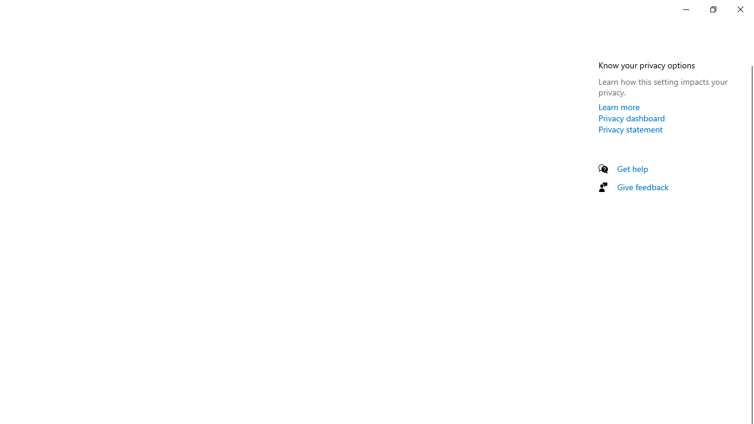  Describe the element at coordinates (749, 61) in the screenshot. I see `Vertical Small Decrease` at that location.